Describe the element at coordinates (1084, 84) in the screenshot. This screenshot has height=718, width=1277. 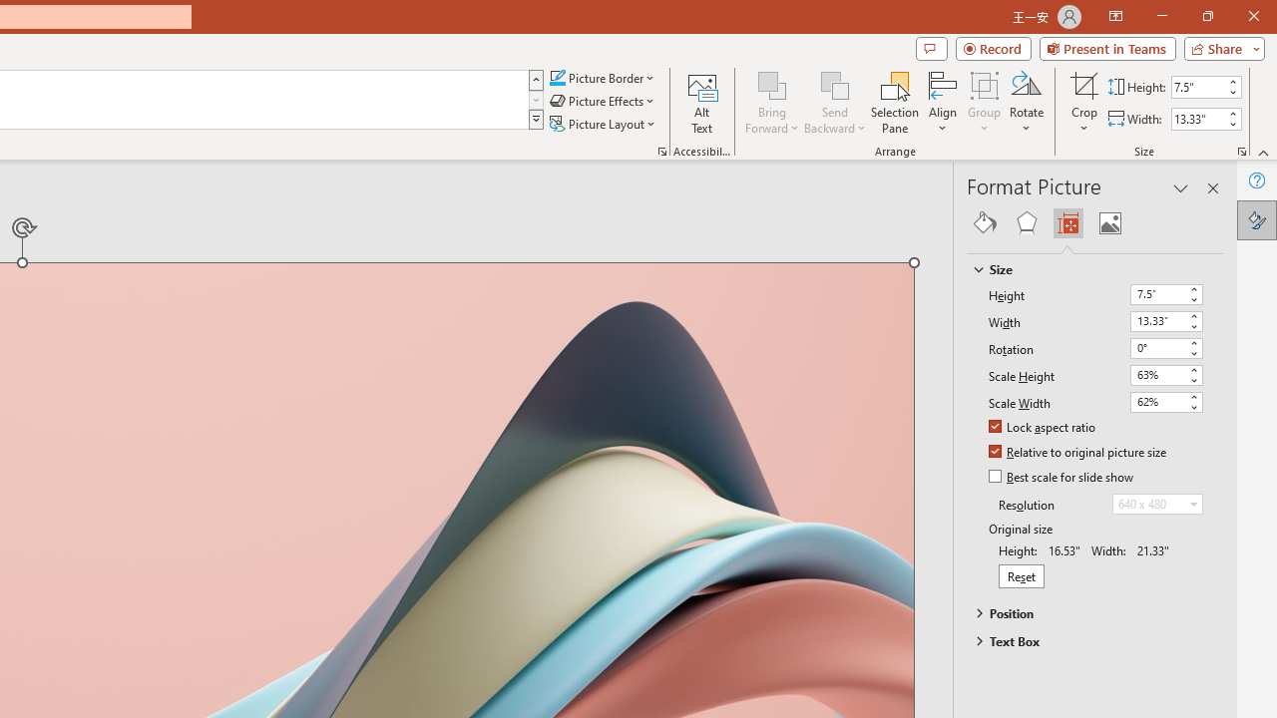
I see `Crop` at that location.